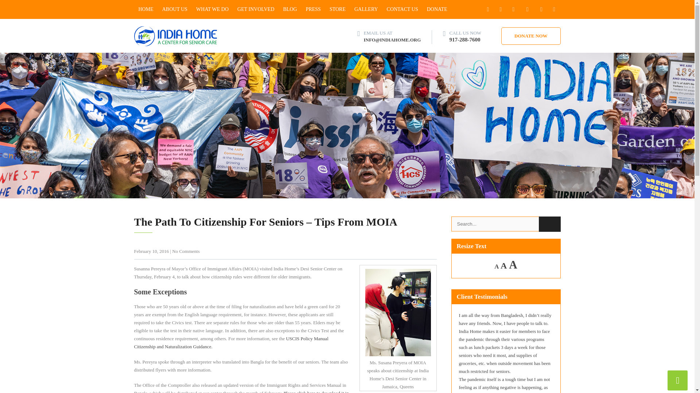 This screenshot has width=700, height=393. Describe the element at coordinates (212, 9) in the screenshot. I see `WHAT WE DO` at that location.